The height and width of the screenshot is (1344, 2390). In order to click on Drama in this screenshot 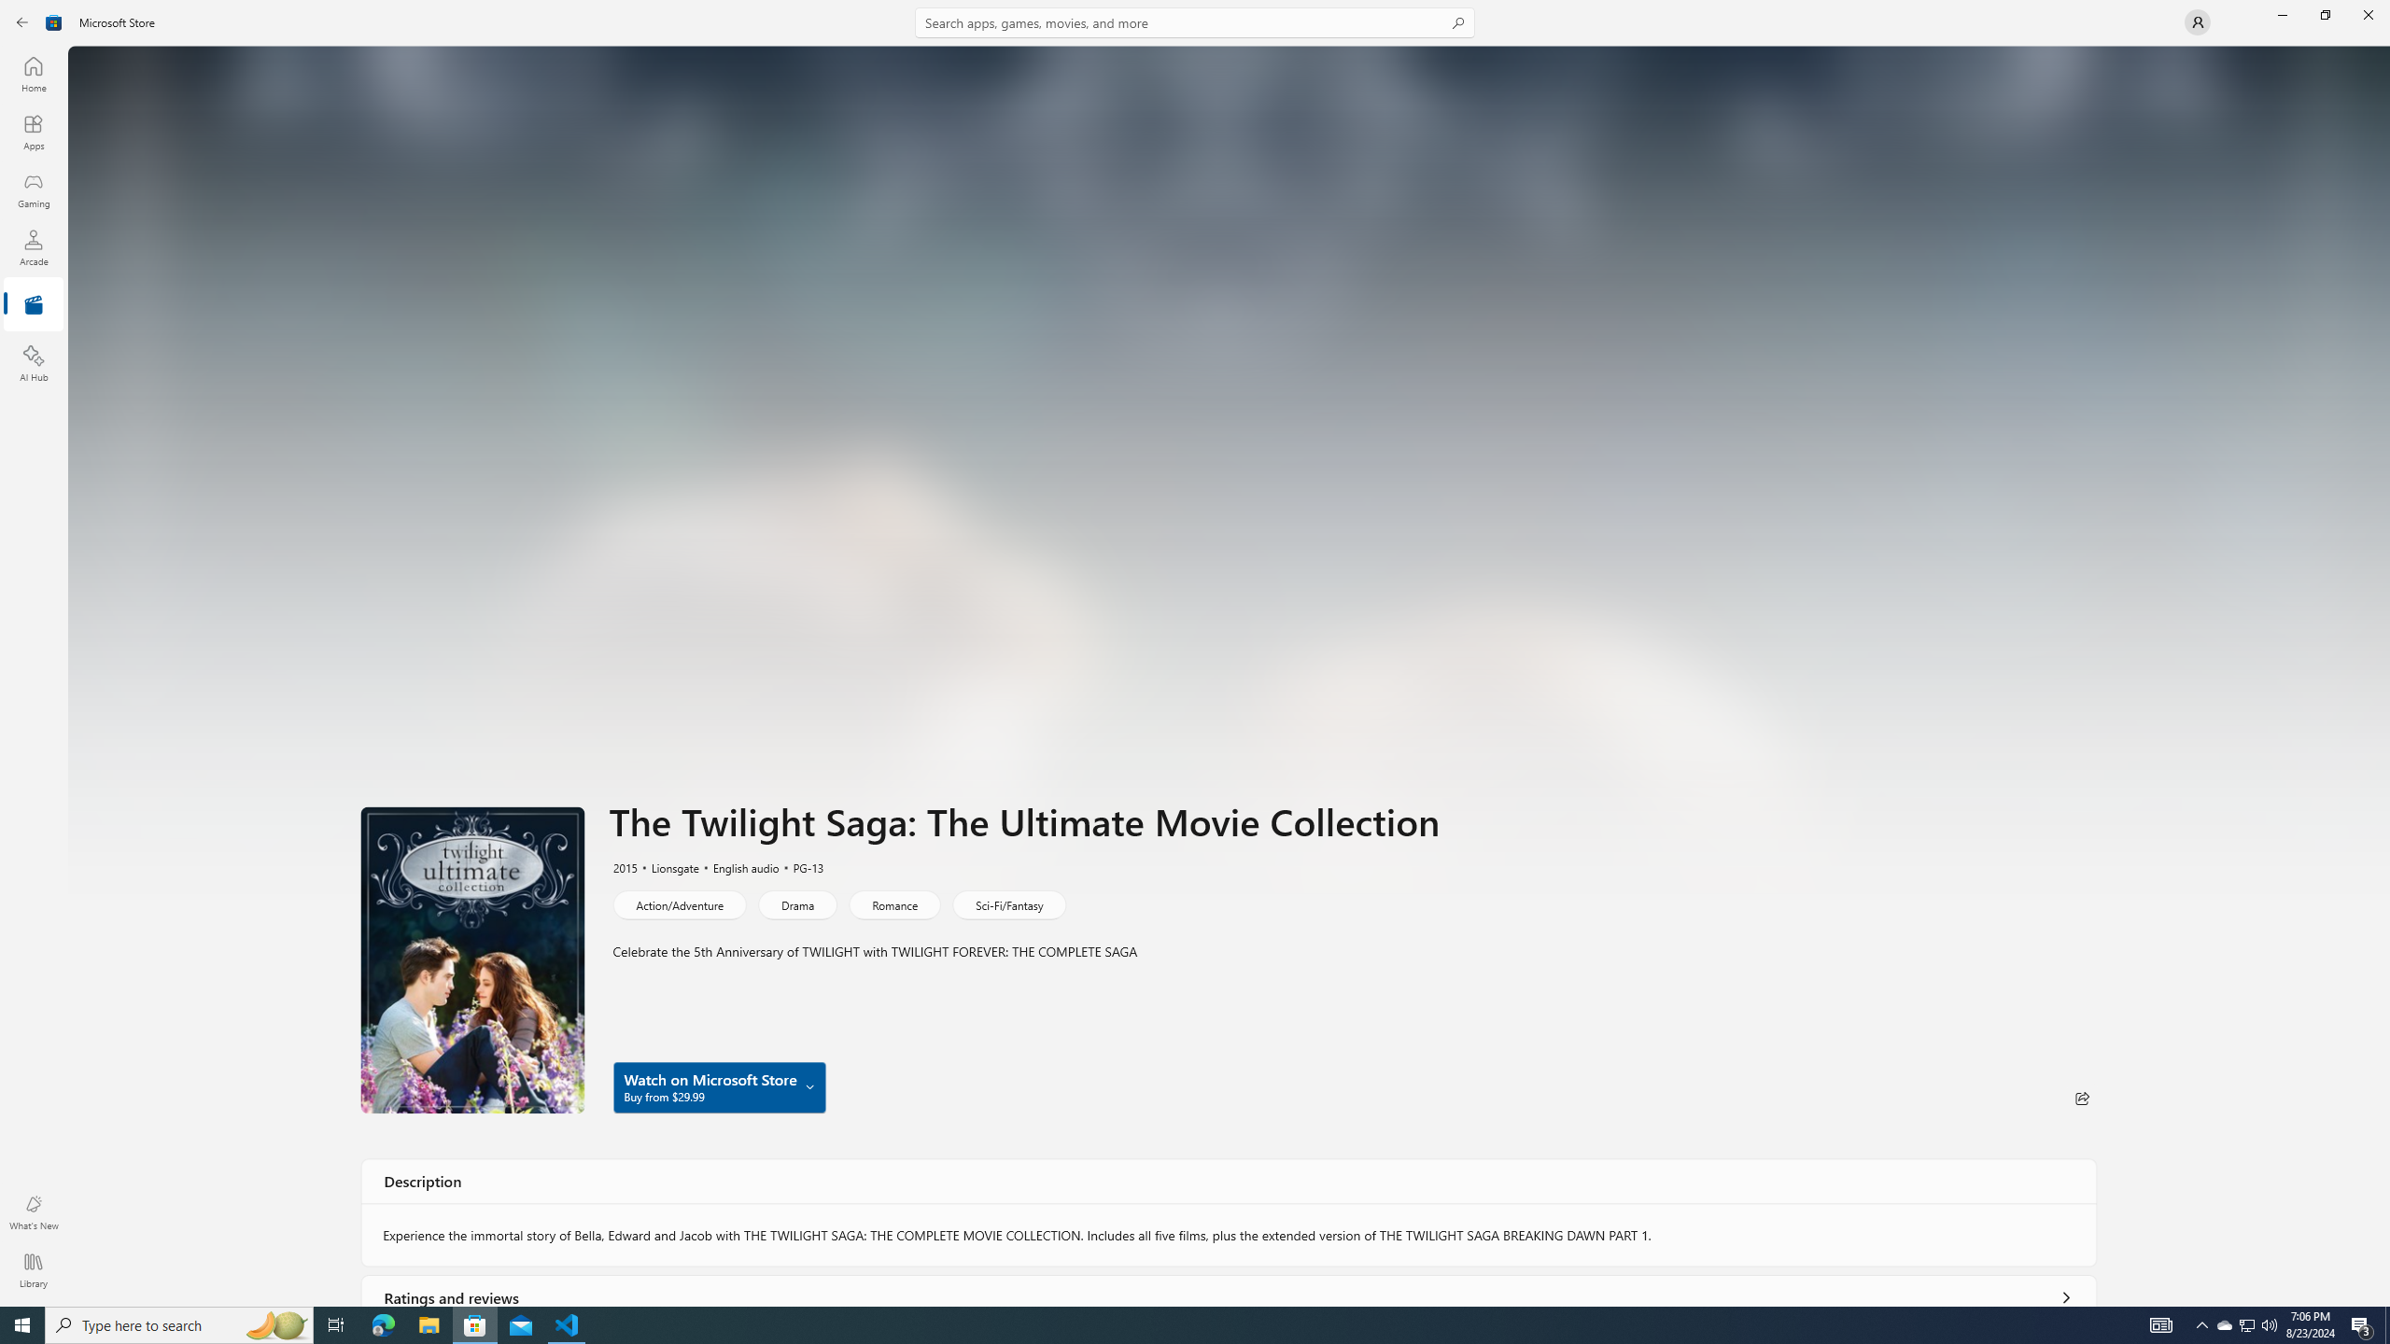, I will do `click(797, 903)`.